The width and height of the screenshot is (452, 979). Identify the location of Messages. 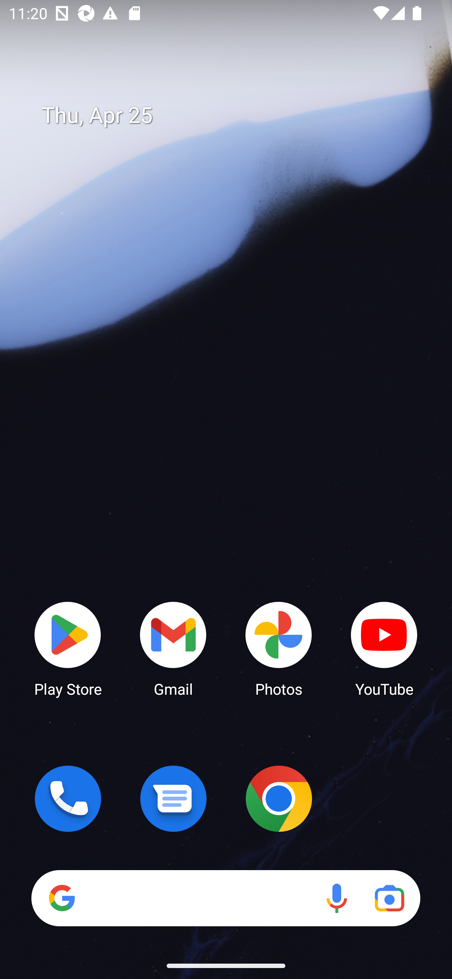
(173, 799).